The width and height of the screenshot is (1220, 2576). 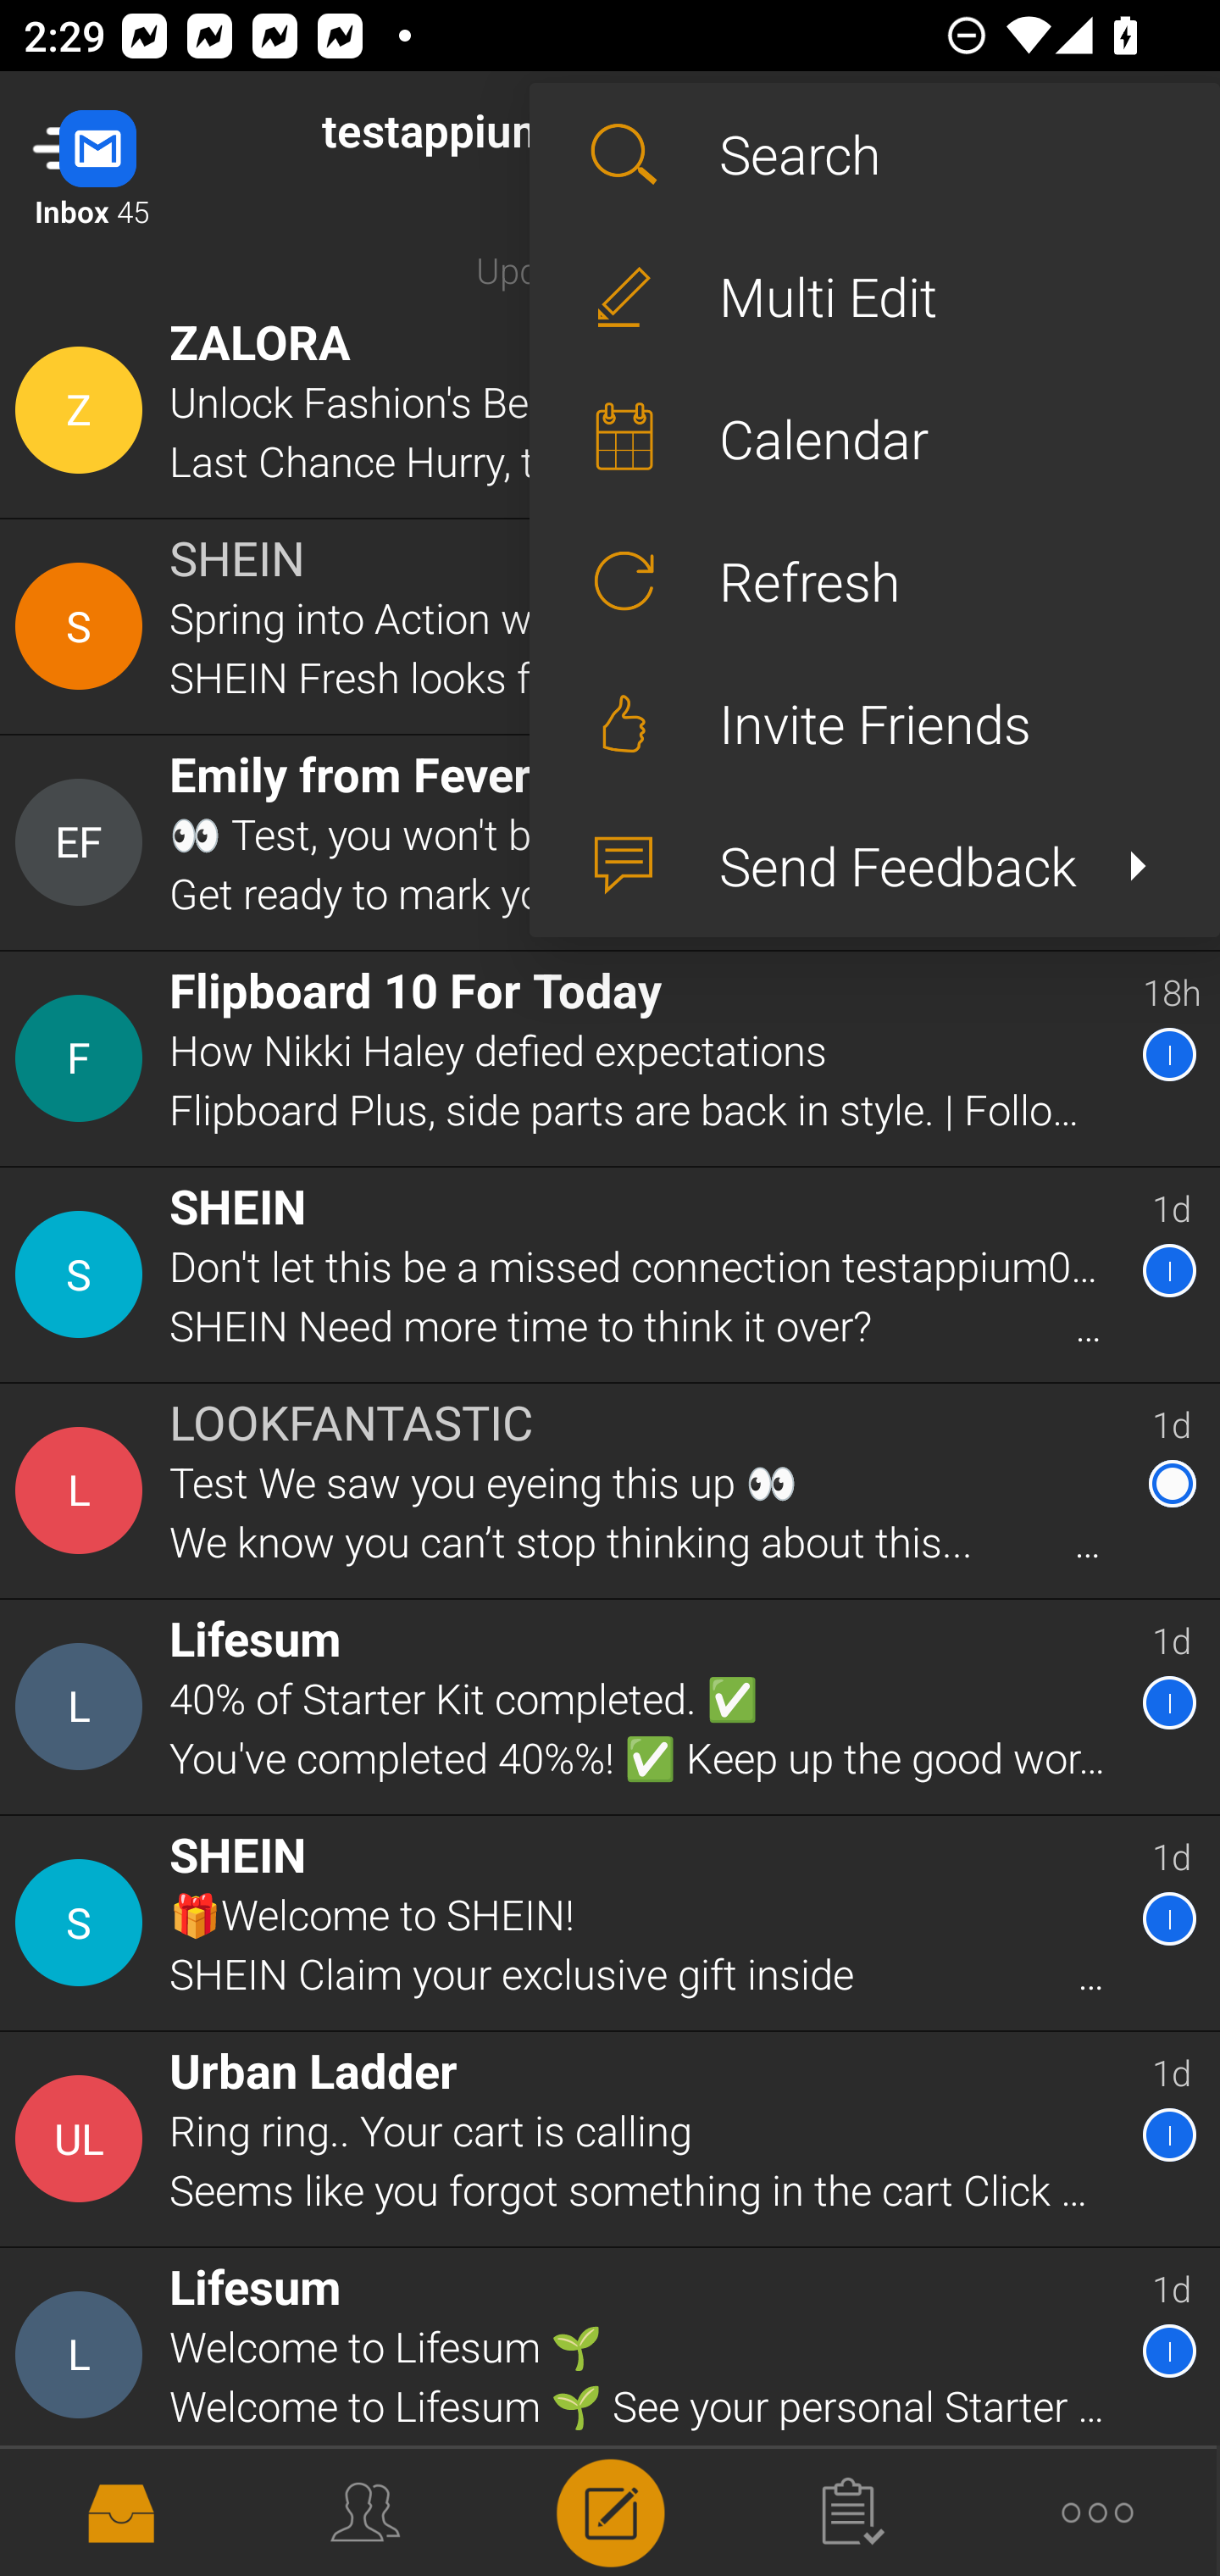 I want to click on Refresh, so click(x=874, y=580).